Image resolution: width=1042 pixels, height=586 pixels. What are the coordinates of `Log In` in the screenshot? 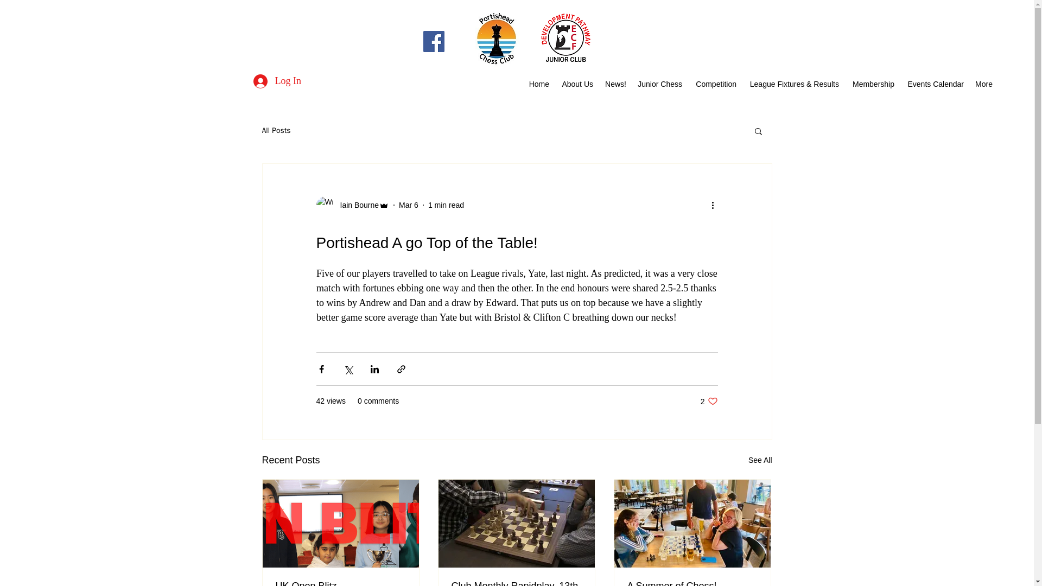 It's located at (277, 81).